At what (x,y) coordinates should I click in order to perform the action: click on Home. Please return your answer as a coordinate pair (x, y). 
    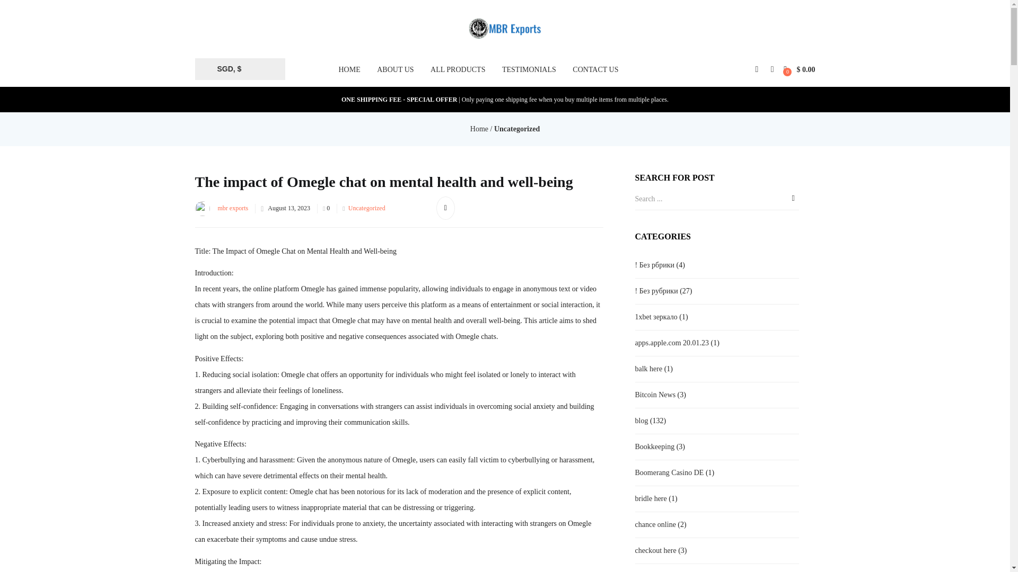
    Looking at the image, I should click on (479, 129).